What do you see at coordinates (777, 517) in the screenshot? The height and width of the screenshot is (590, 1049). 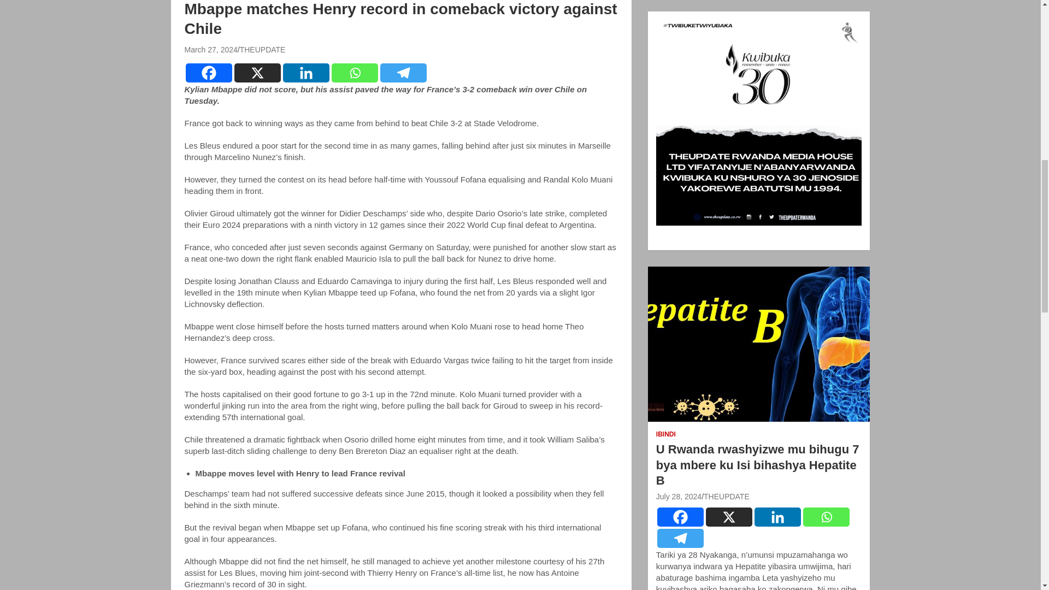 I see `Linkedin` at bounding box center [777, 517].